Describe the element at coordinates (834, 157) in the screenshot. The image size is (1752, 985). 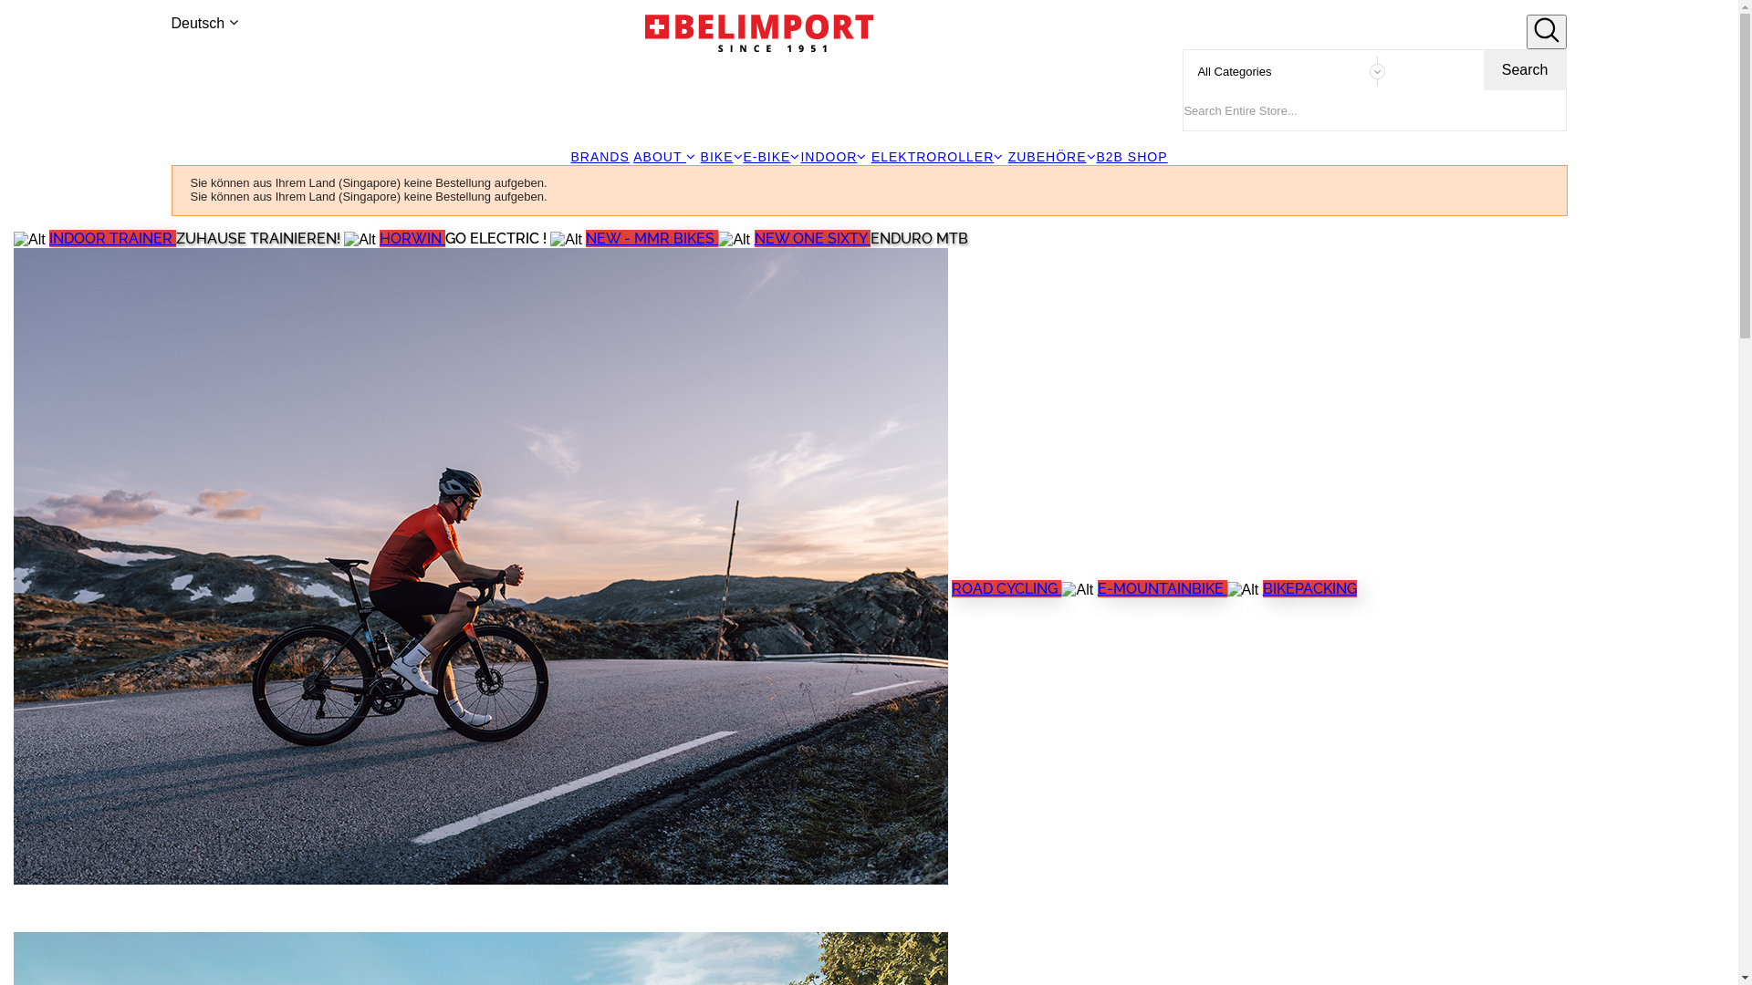
I see `INDOOR` at that location.